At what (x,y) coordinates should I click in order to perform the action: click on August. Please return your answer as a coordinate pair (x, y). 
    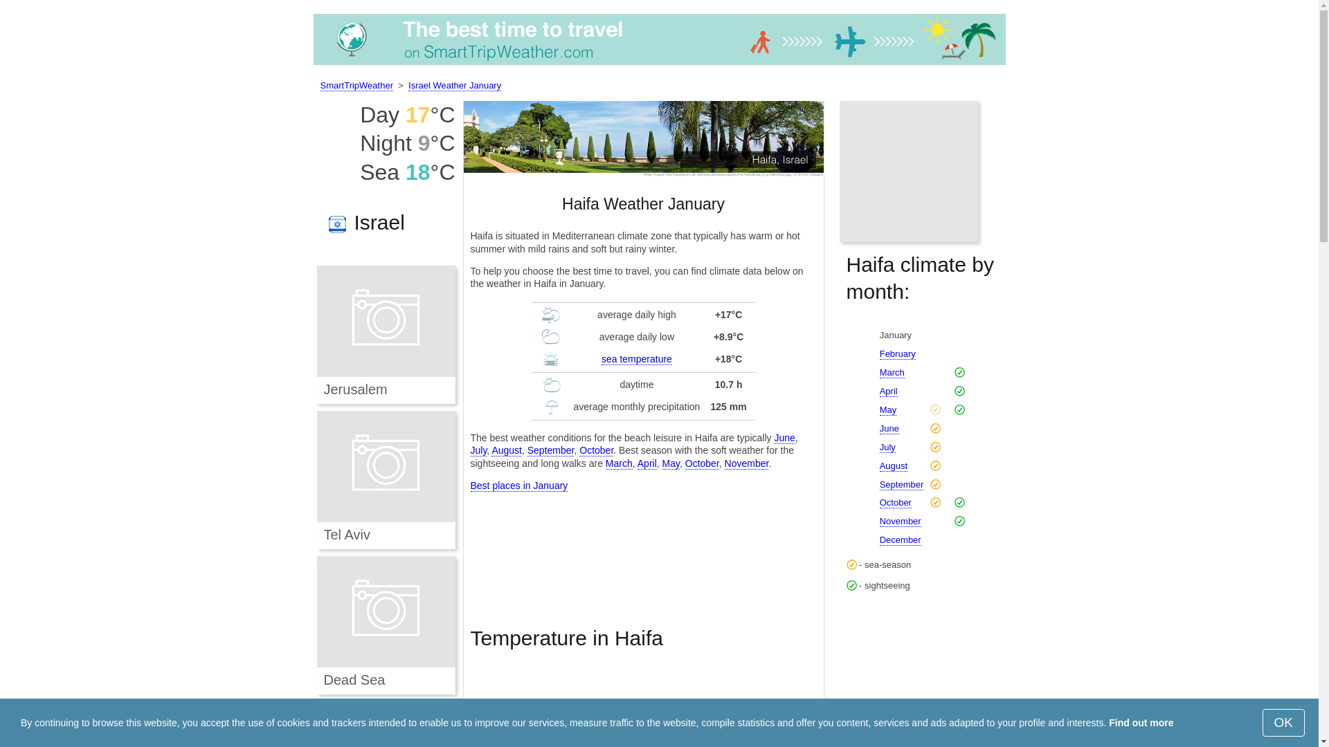
    Looking at the image, I should click on (507, 450).